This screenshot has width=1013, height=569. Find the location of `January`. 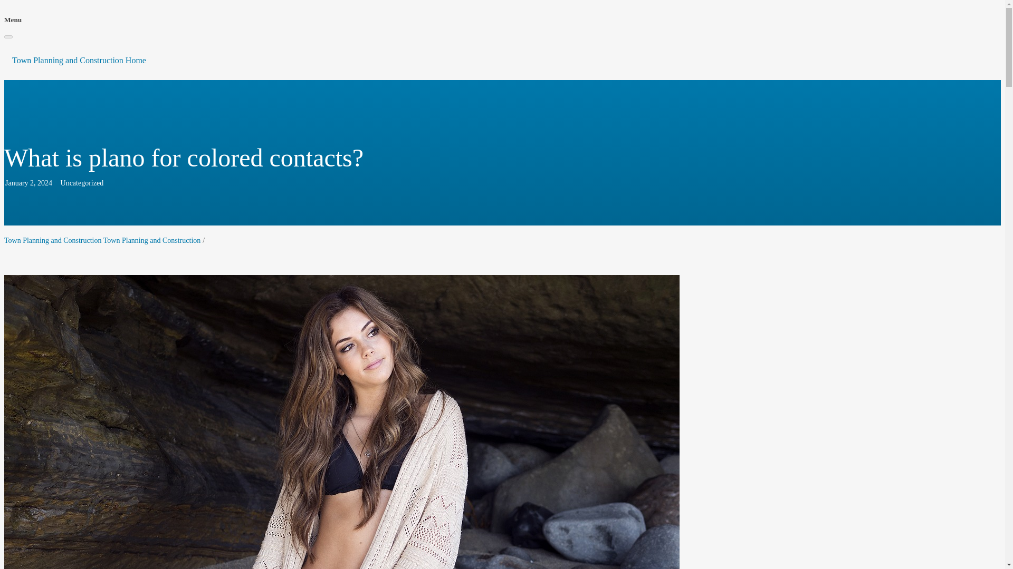

January is located at coordinates (16, 183).